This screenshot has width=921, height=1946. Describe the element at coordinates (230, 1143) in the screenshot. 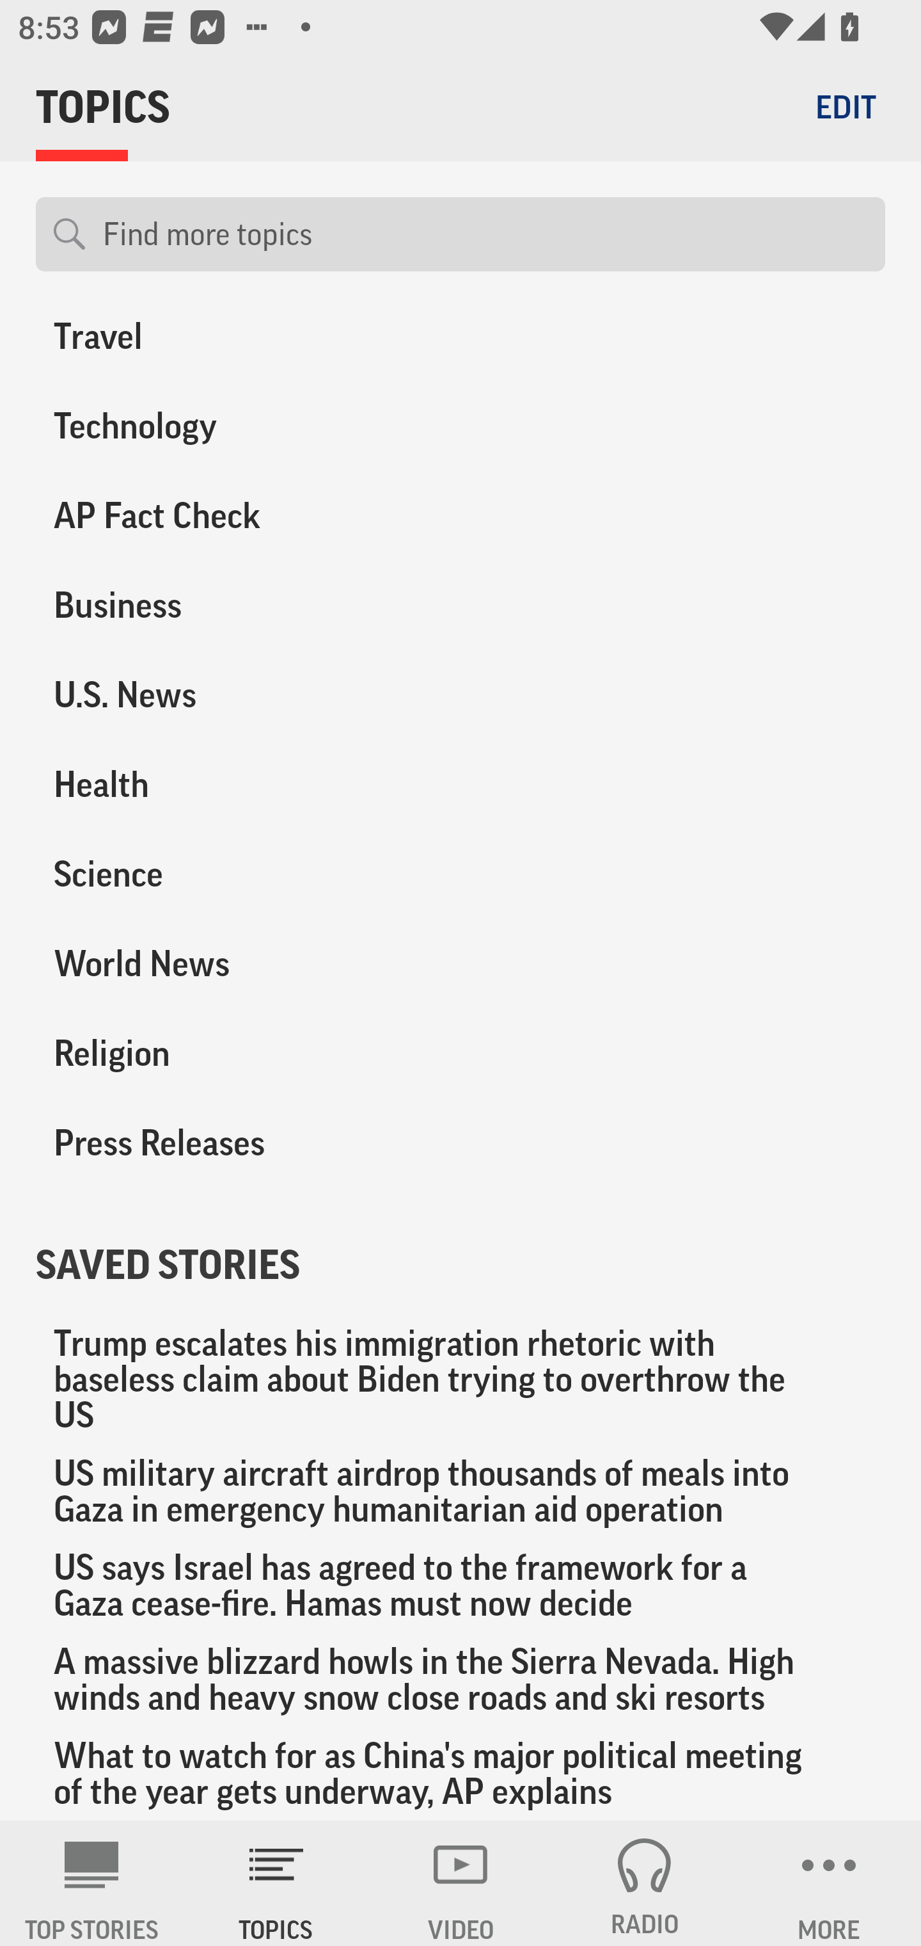

I see `Press Releases` at that location.